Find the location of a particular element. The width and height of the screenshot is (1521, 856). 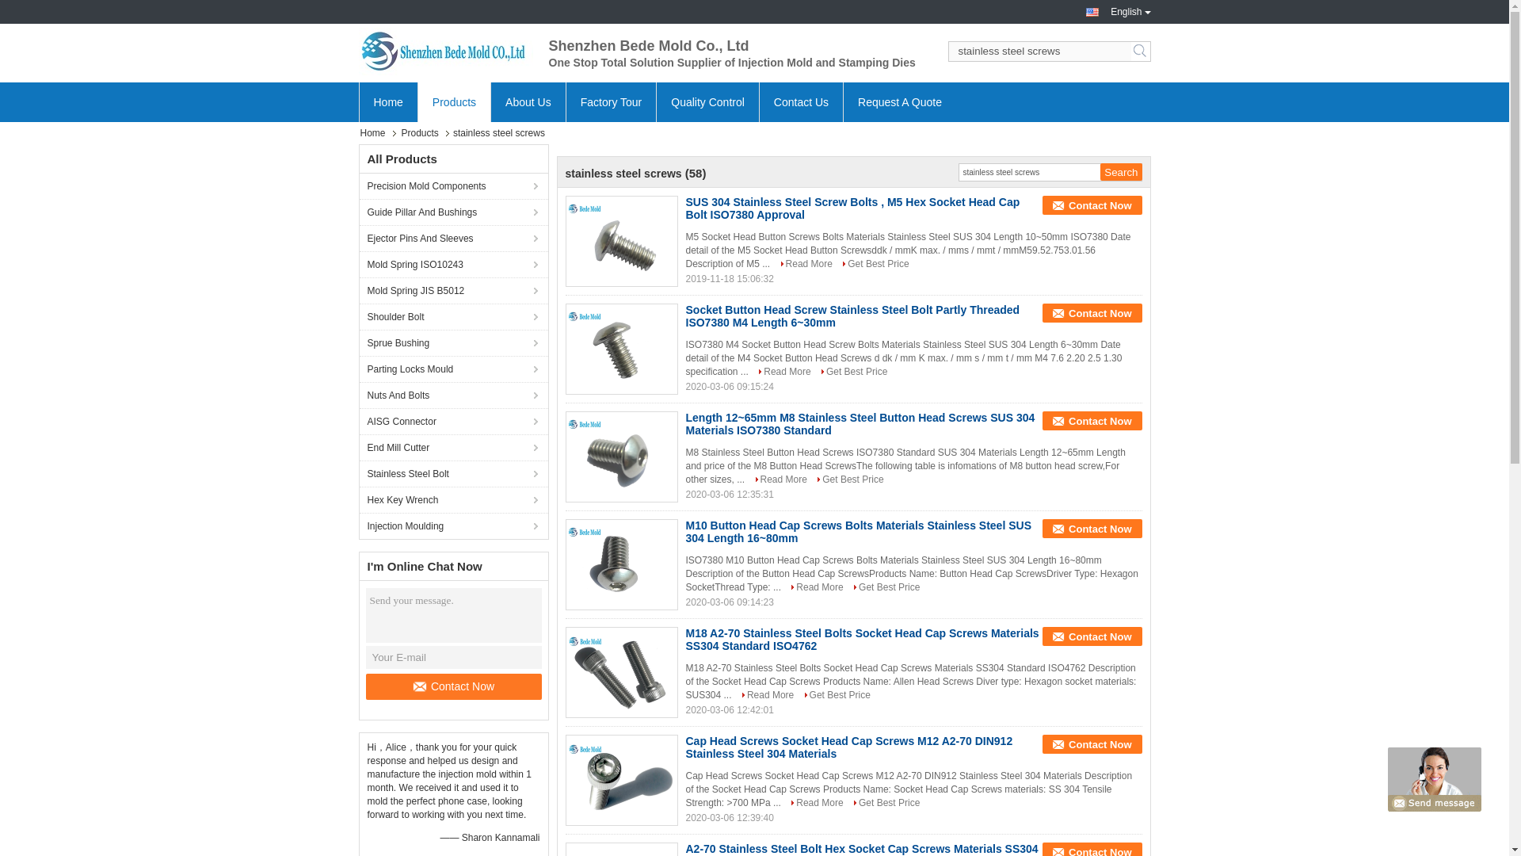

Search is located at coordinates (1141, 51).